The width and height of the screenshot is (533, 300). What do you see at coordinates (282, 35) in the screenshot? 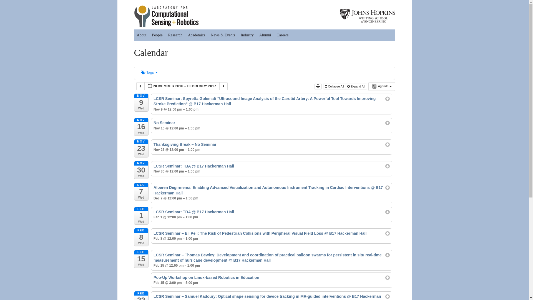
I see `Careers` at bounding box center [282, 35].